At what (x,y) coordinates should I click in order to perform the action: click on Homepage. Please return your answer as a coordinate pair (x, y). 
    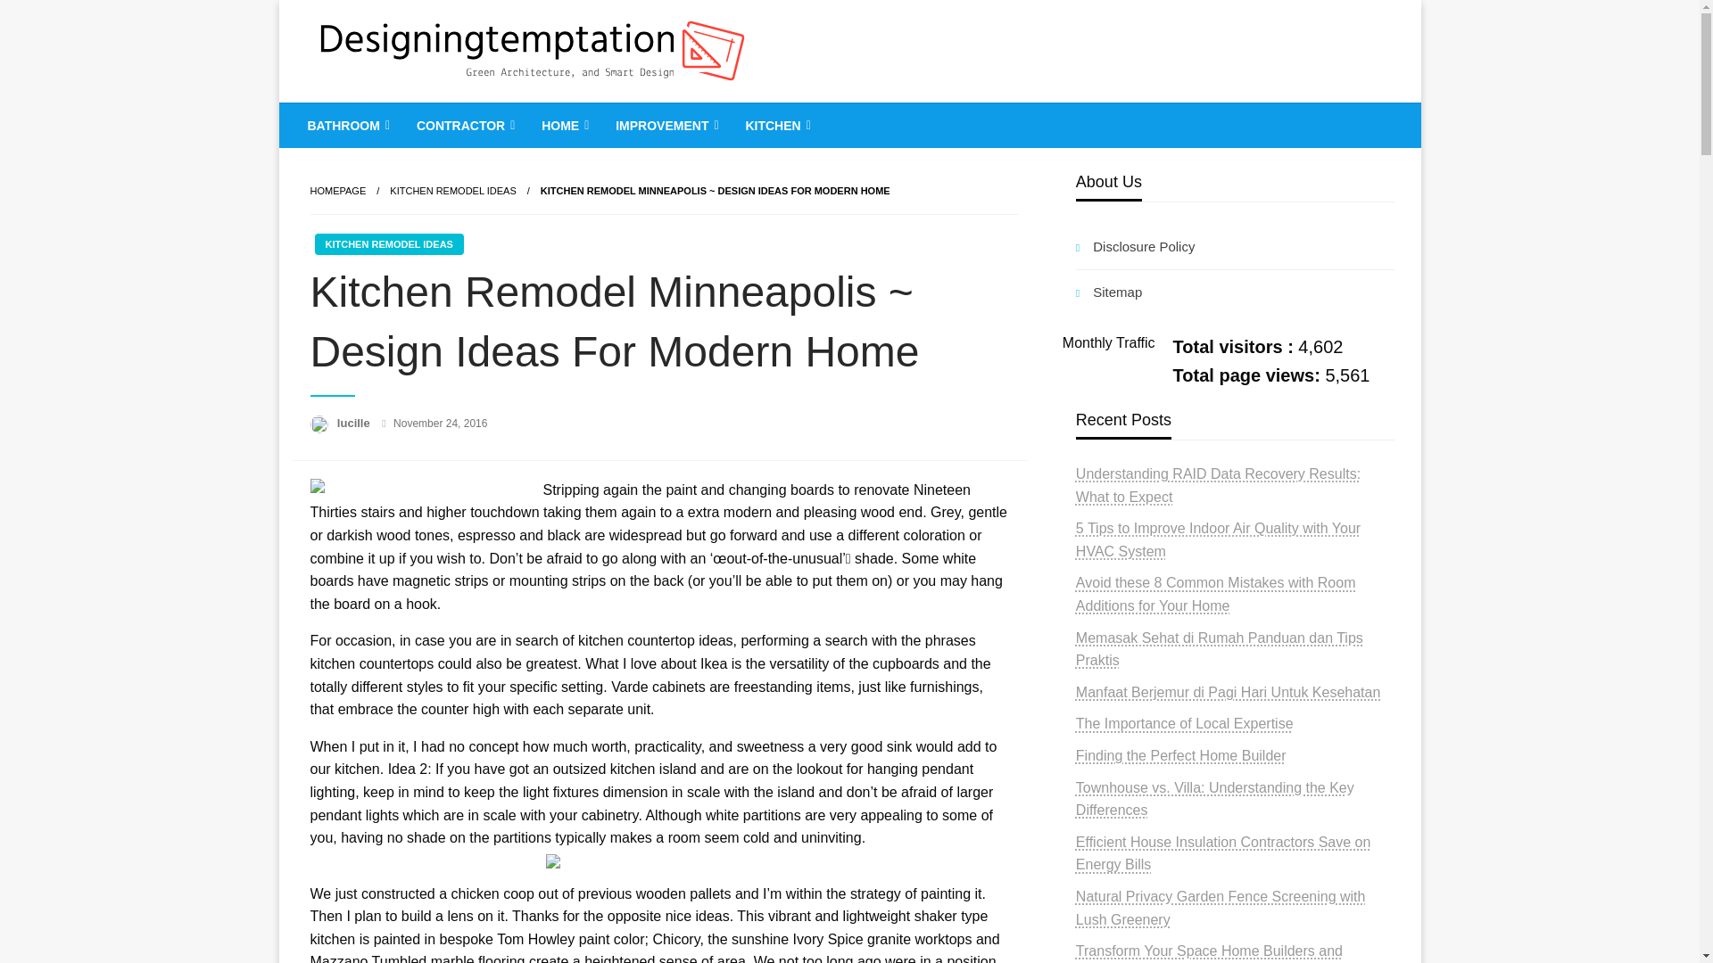
    Looking at the image, I should click on (337, 191).